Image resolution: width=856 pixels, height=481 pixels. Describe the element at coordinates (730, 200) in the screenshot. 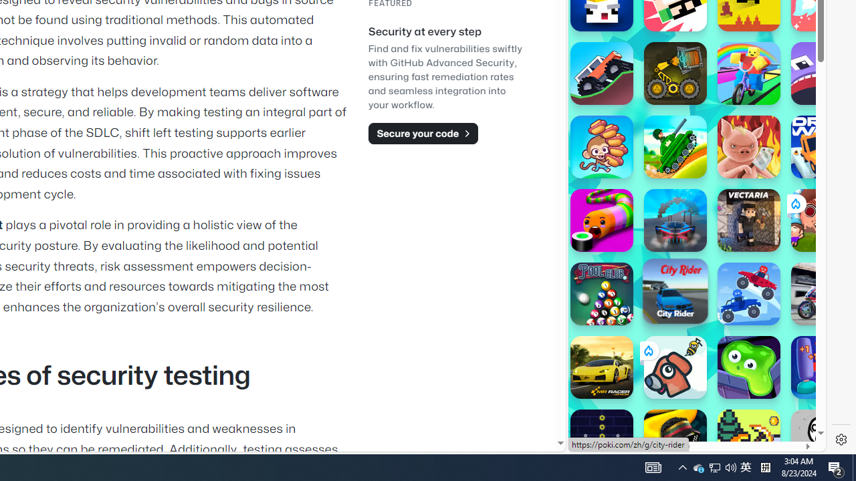

I see `Combat Reloaded` at that location.